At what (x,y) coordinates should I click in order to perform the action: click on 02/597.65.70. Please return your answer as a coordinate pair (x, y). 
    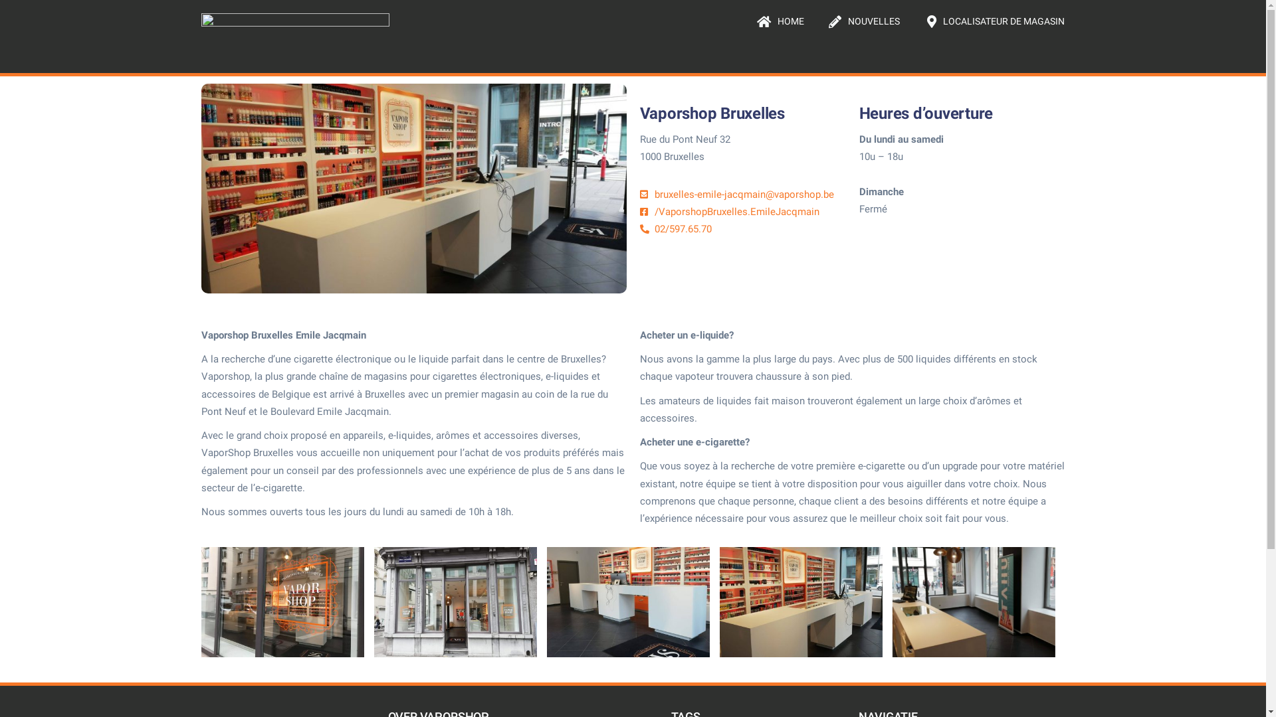
    Looking at the image, I should click on (742, 229).